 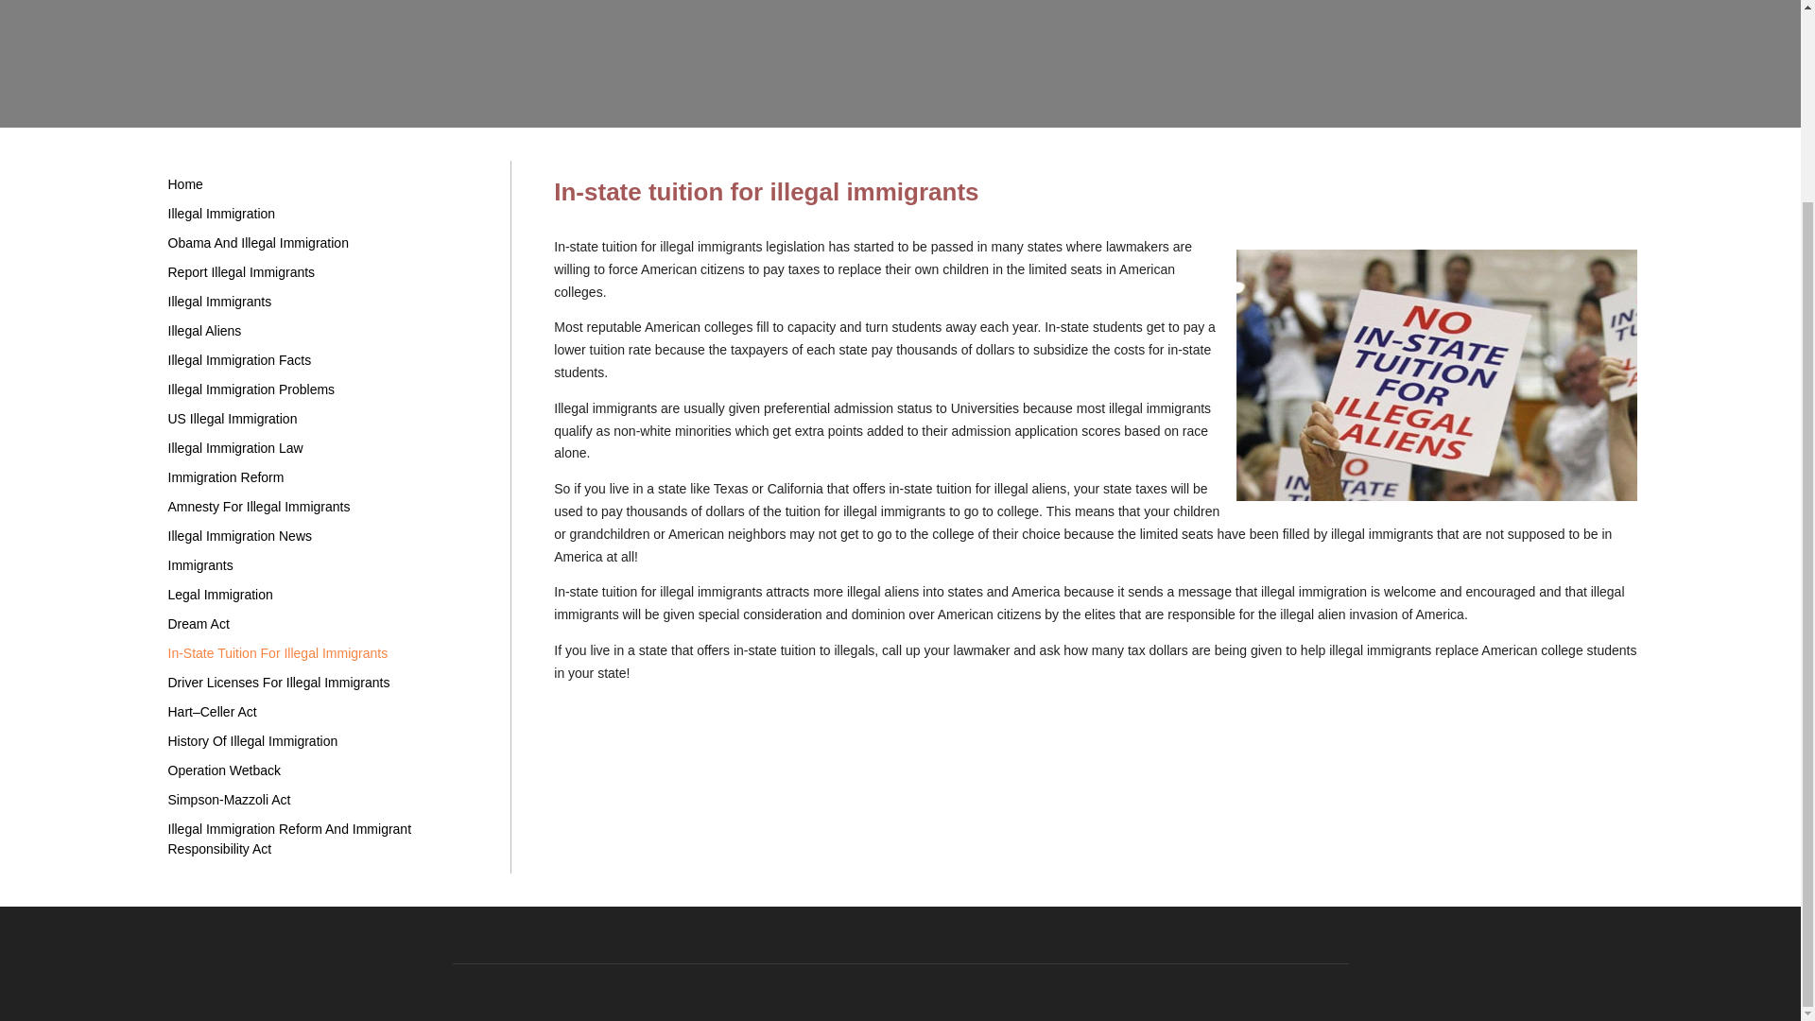 What do you see at coordinates (326, 272) in the screenshot?
I see `Report Illegal Immigrants` at bounding box center [326, 272].